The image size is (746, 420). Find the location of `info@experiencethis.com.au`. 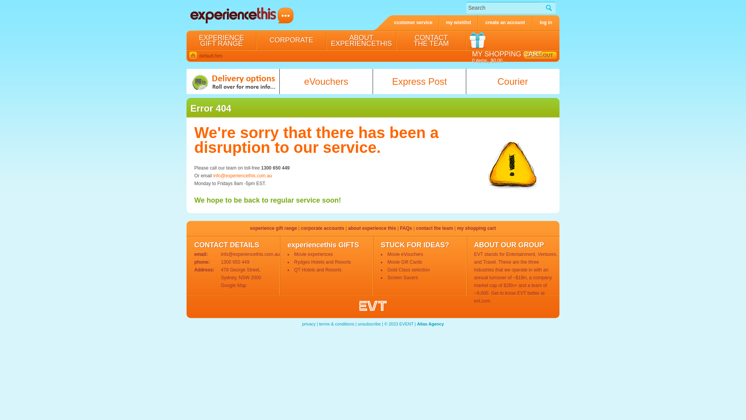

info@experiencethis.com.au is located at coordinates (250, 254).